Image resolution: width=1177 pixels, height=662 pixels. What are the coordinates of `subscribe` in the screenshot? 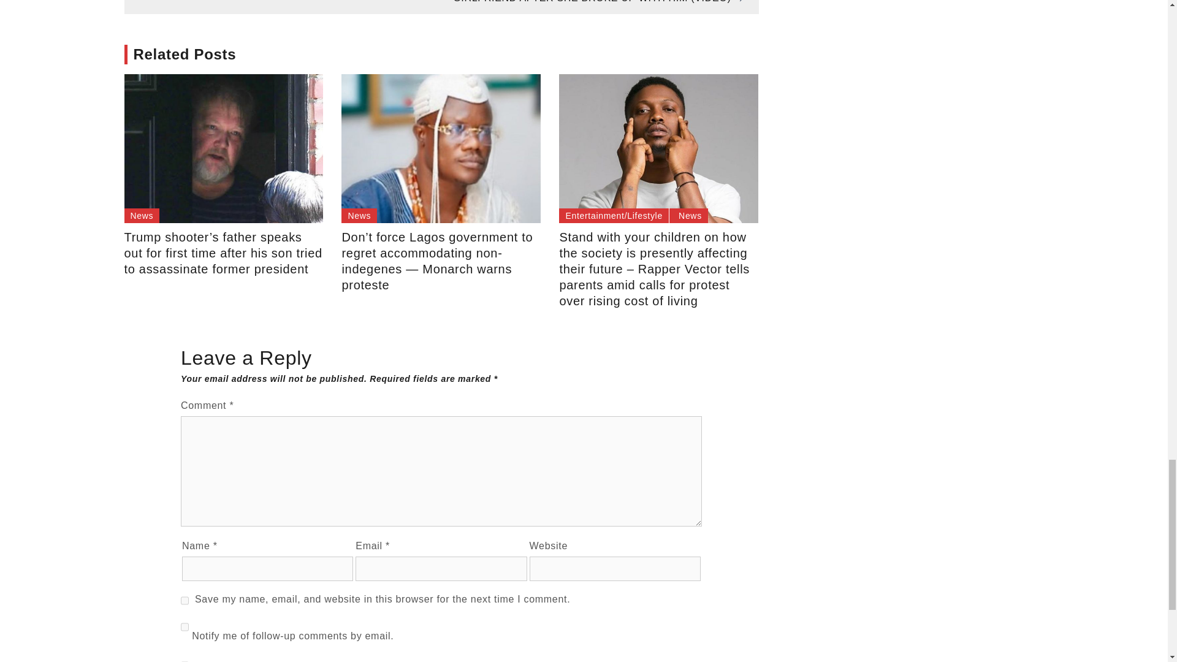 It's located at (185, 657).